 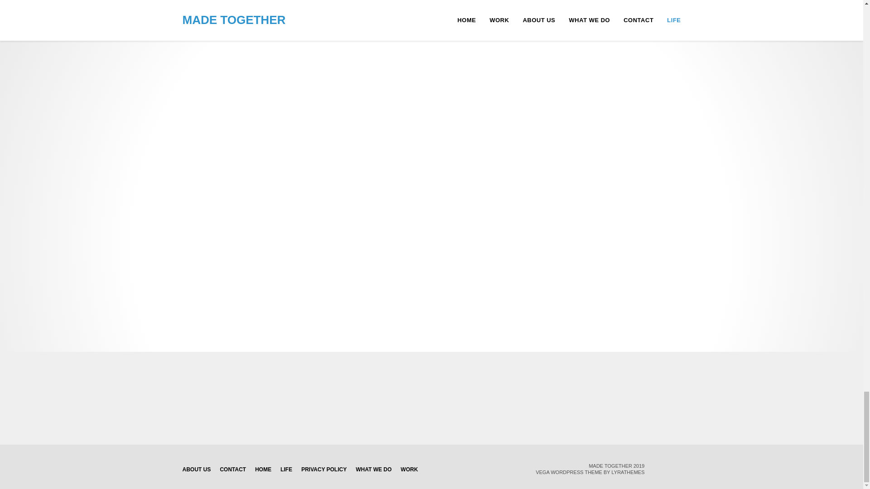 What do you see at coordinates (373, 469) in the screenshot?
I see `WHAT WE DO` at bounding box center [373, 469].